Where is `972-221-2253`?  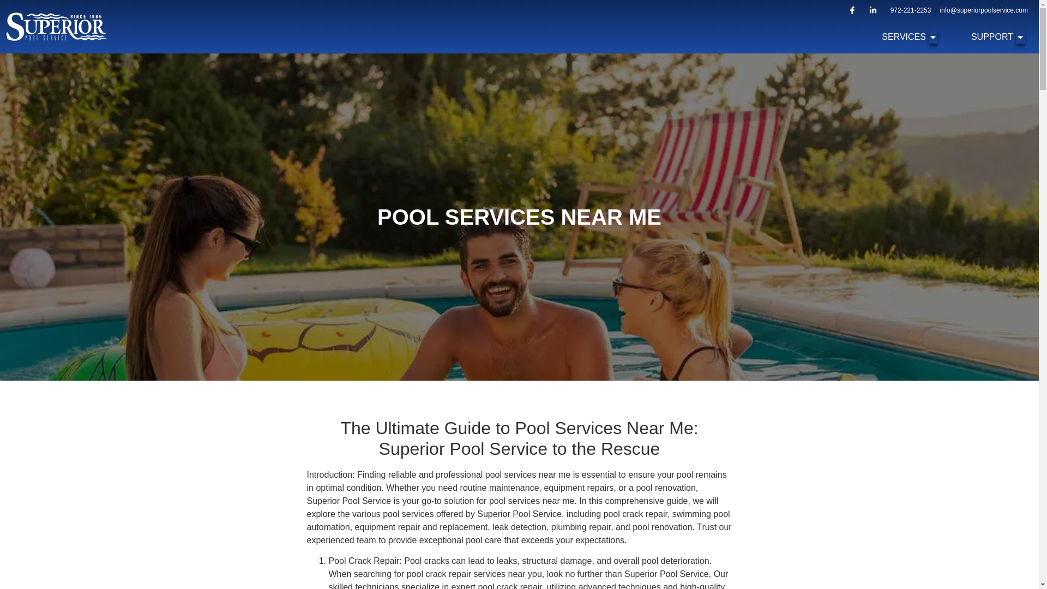
972-221-2253 is located at coordinates (911, 10).